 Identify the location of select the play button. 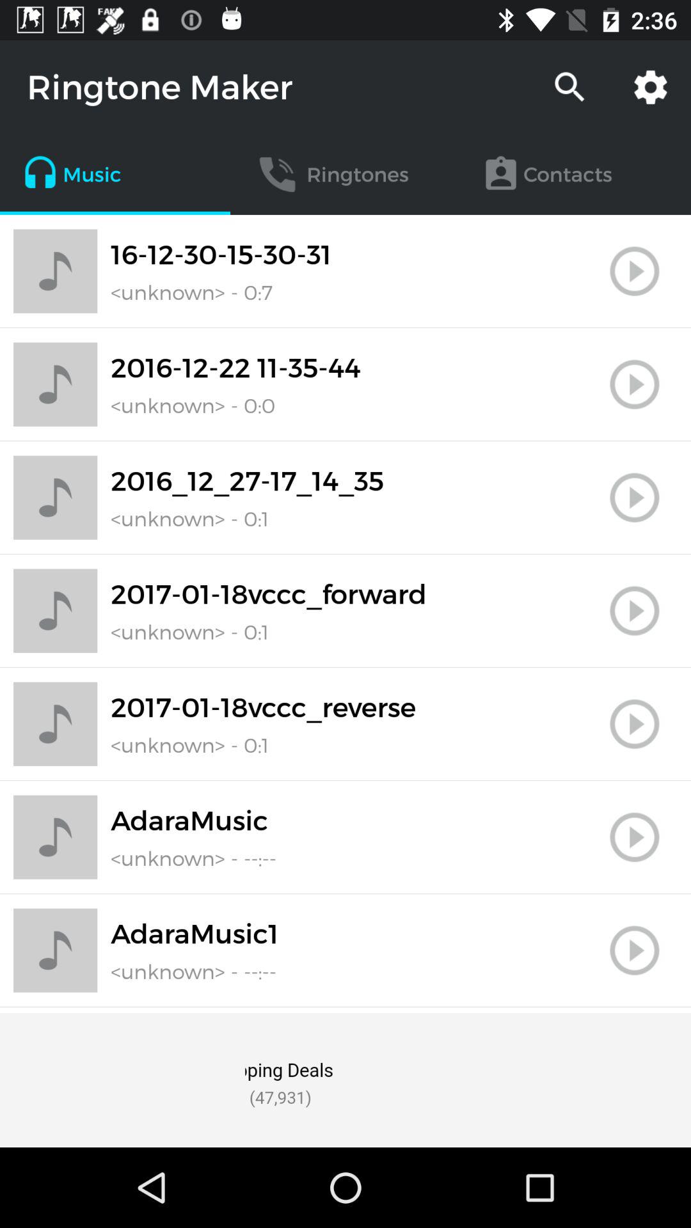
(635, 950).